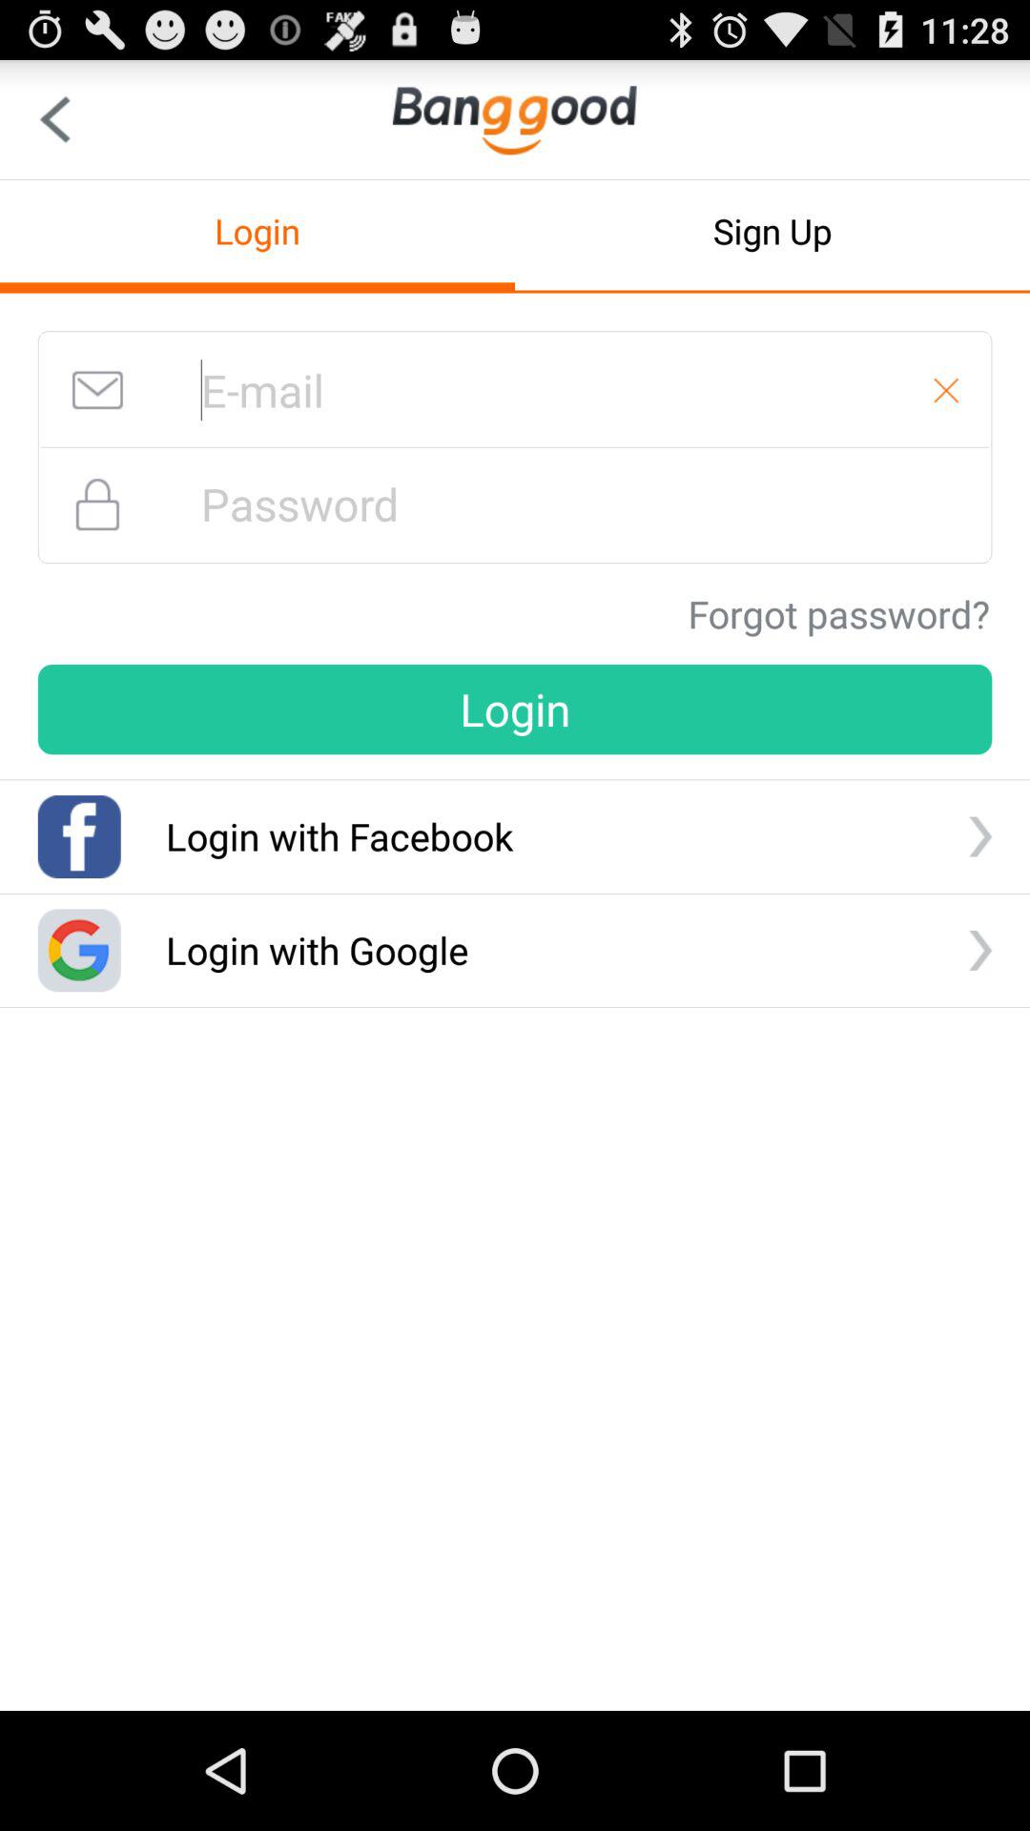 The height and width of the screenshot is (1831, 1030). I want to click on launch the forgot password?, so click(839, 614).